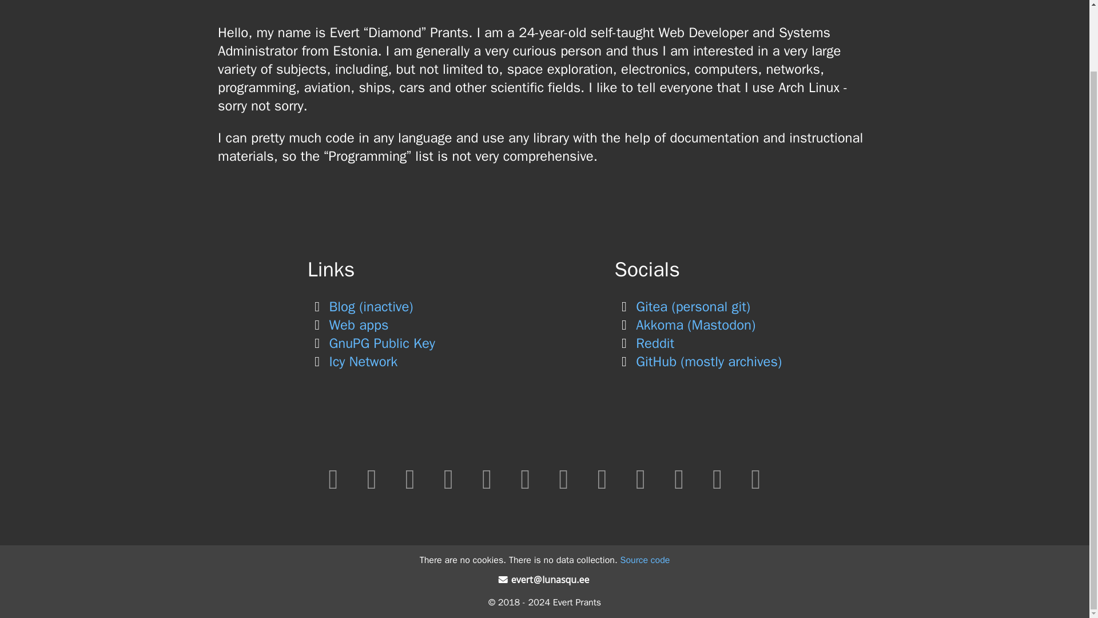 This screenshot has width=1098, height=618. What do you see at coordinates (645, 560) in the screenshot?
I see `Source code` at bounding box center [645, 560].